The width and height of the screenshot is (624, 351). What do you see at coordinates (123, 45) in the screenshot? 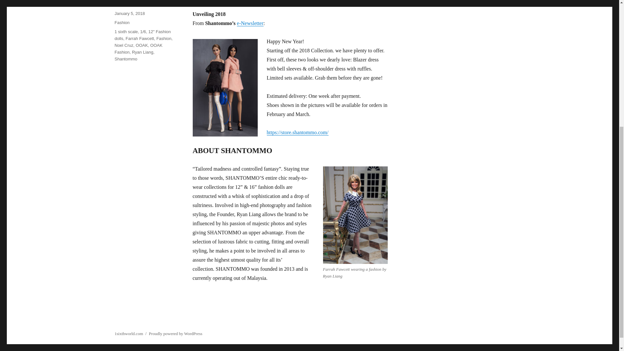
I see `Noel Cruz` at bounding box center [123, 45].